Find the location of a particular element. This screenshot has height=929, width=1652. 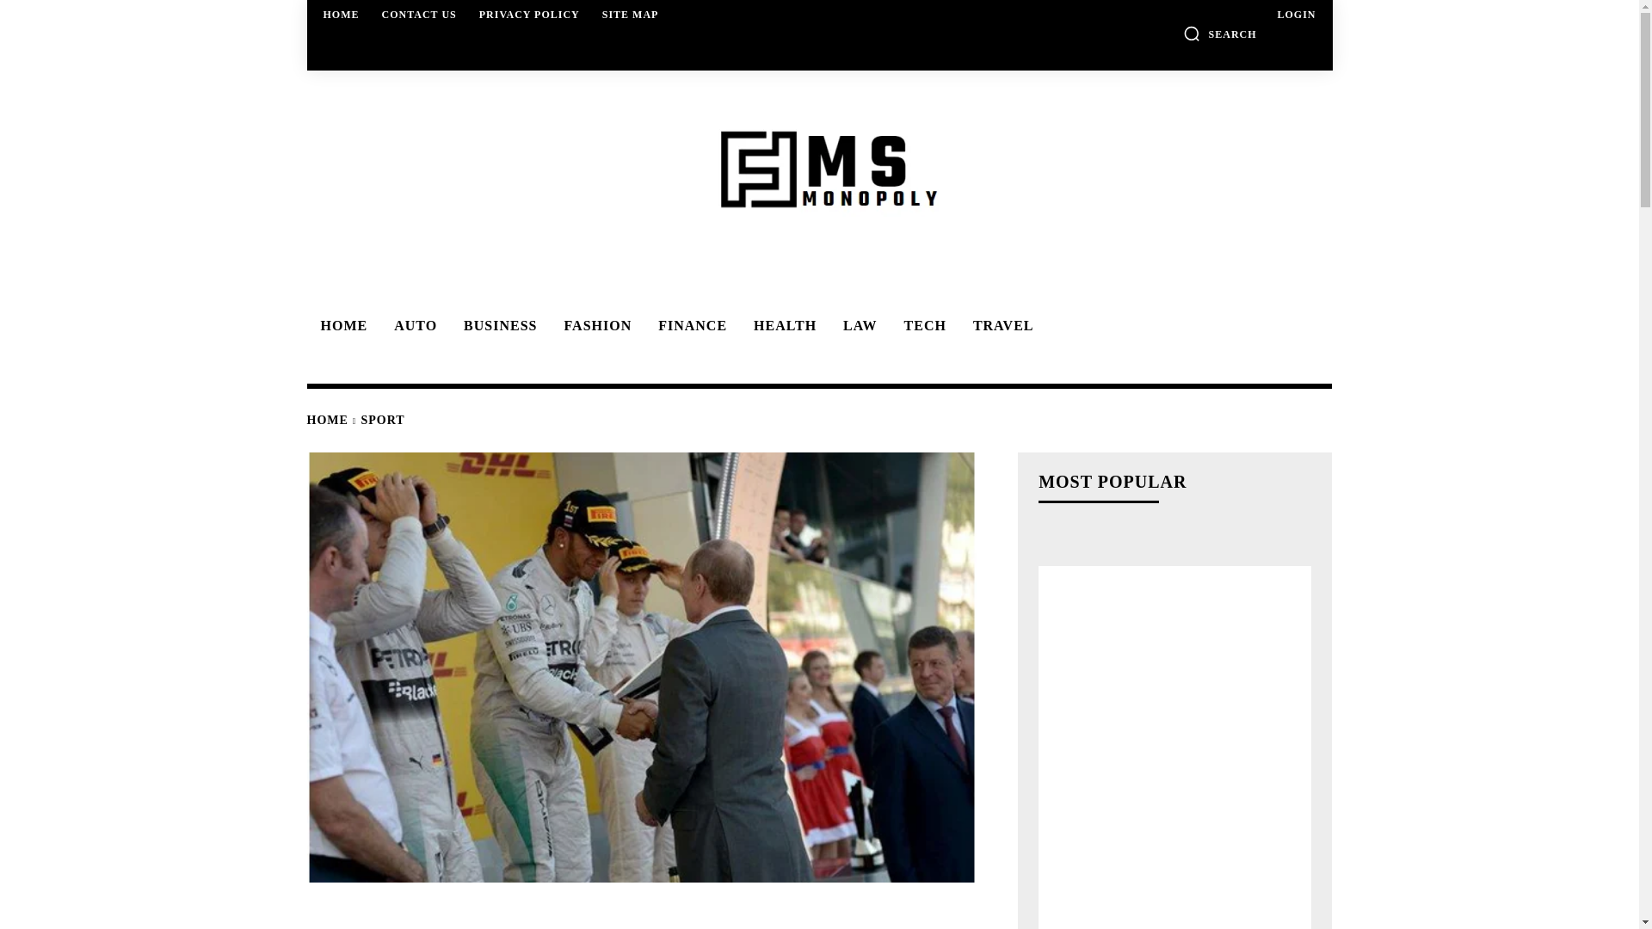

LOGIN is located at coordinates (1296, 14).